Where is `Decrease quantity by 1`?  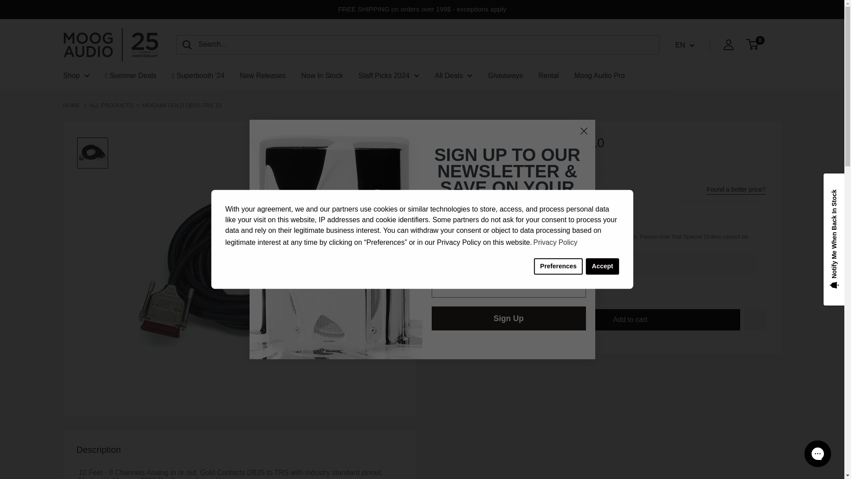 Decrease quantity by 1 is located at coordinates (456, 319).